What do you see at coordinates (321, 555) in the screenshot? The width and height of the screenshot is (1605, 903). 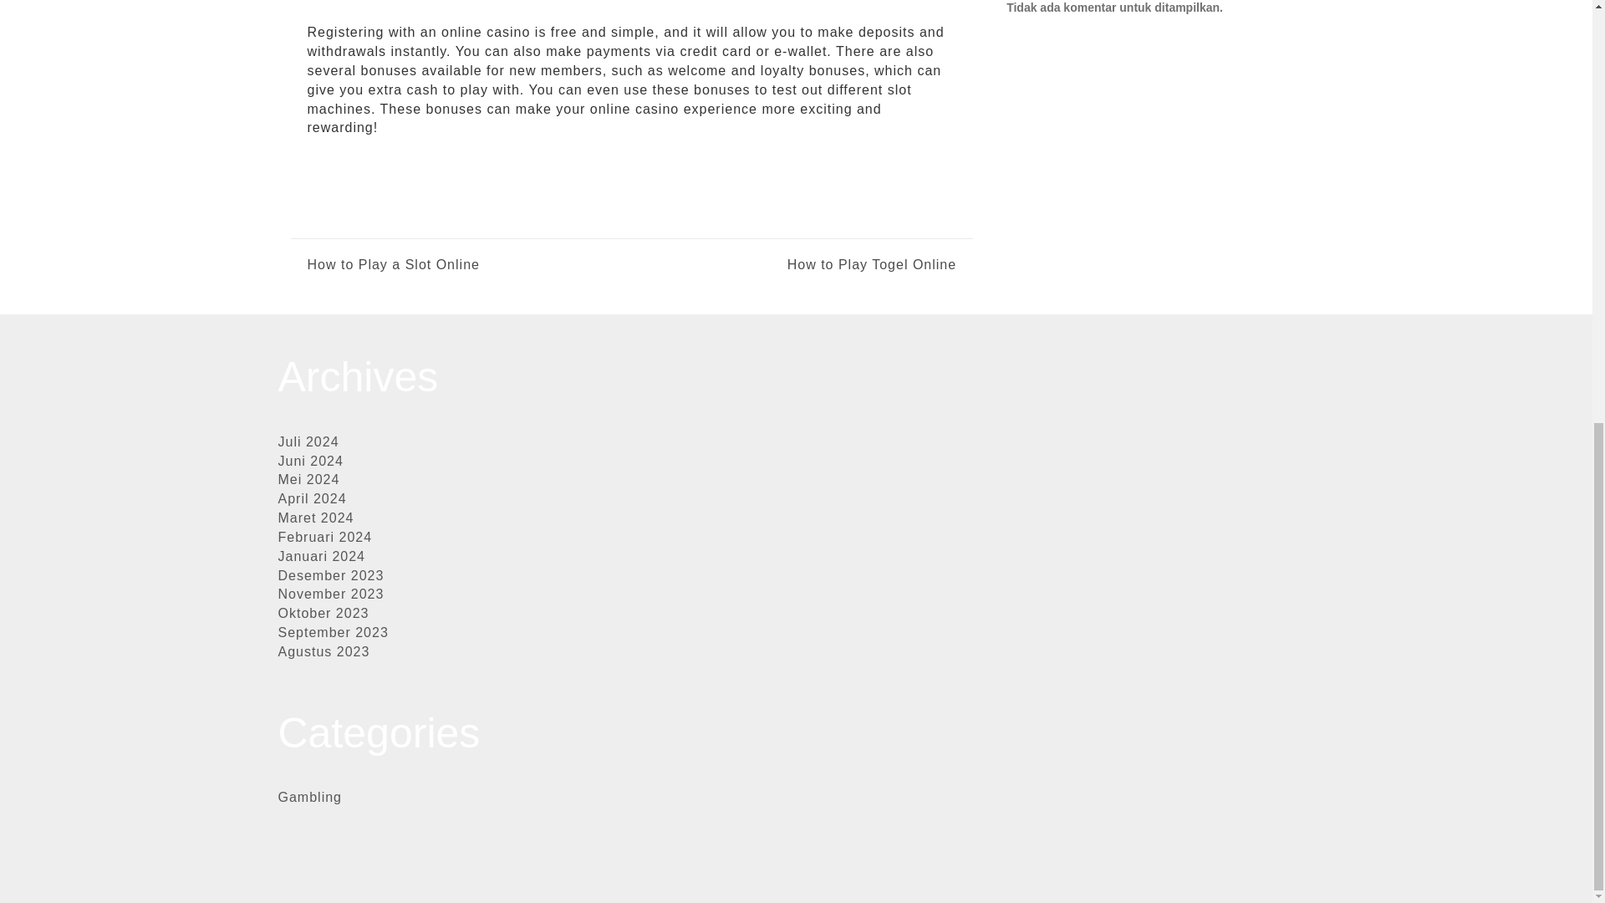 I see `Januari 2024` at bounding box center [321, 555].